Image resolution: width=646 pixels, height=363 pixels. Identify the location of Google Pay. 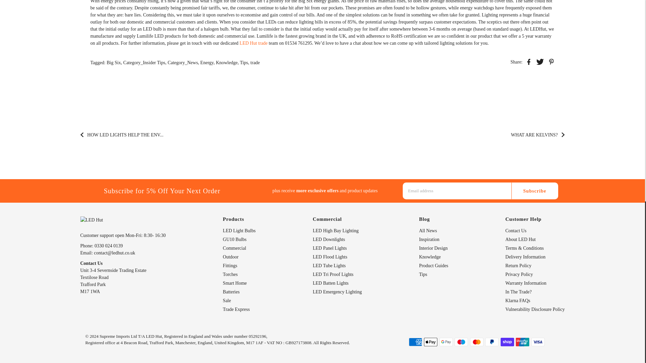
(446, 342).